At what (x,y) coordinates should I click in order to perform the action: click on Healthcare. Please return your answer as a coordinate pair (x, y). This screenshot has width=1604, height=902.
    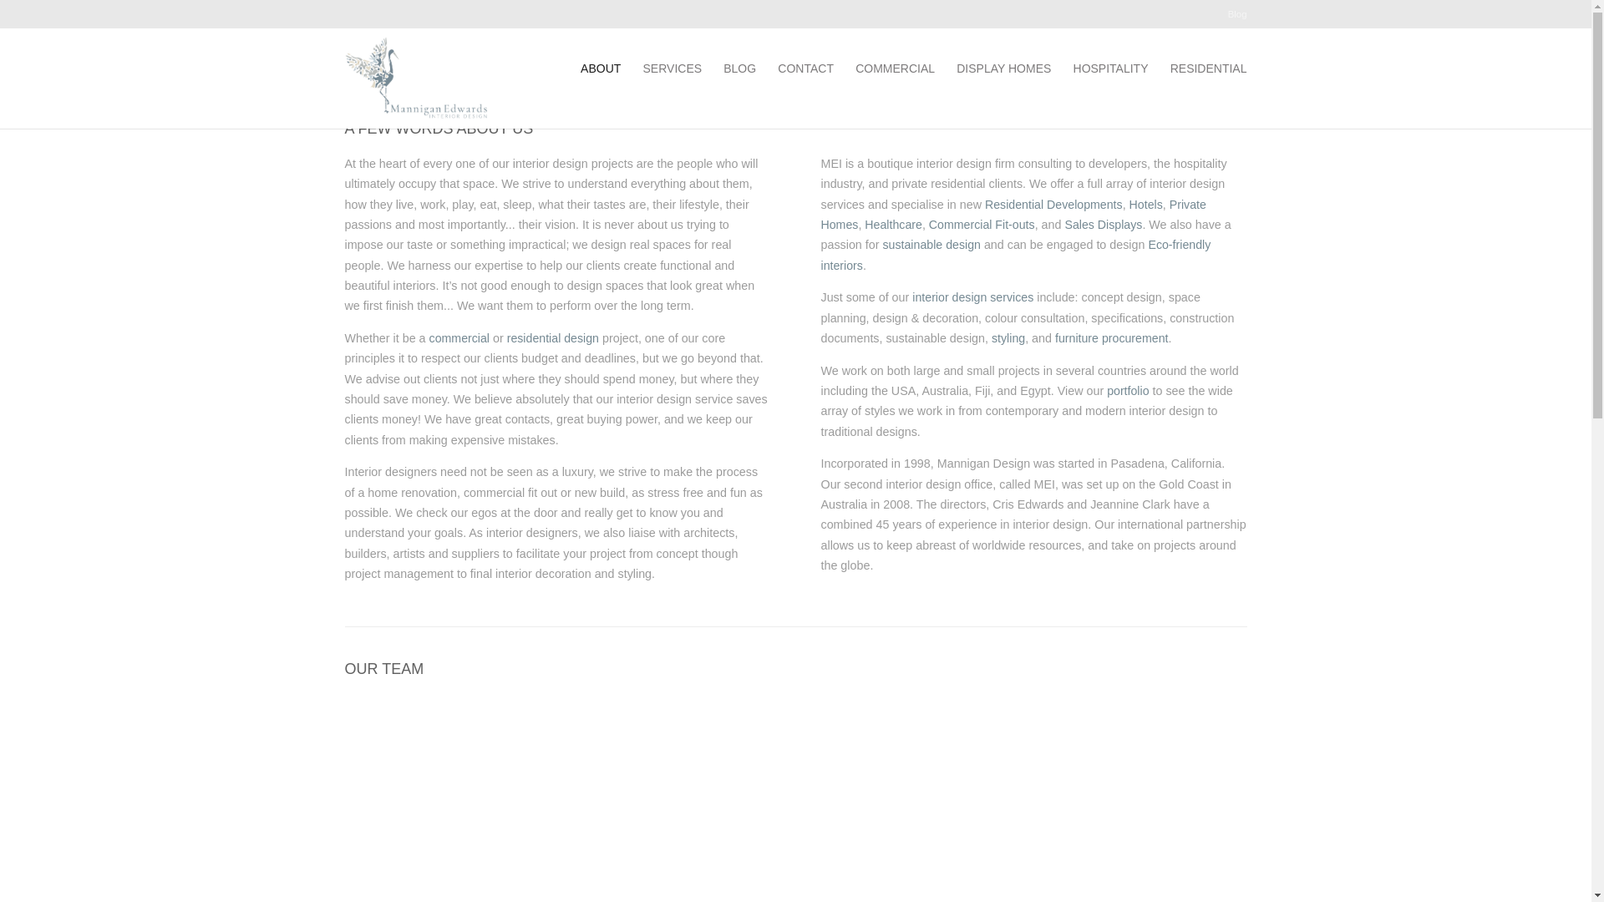
    Looking at the image, I should click on (894, 225).